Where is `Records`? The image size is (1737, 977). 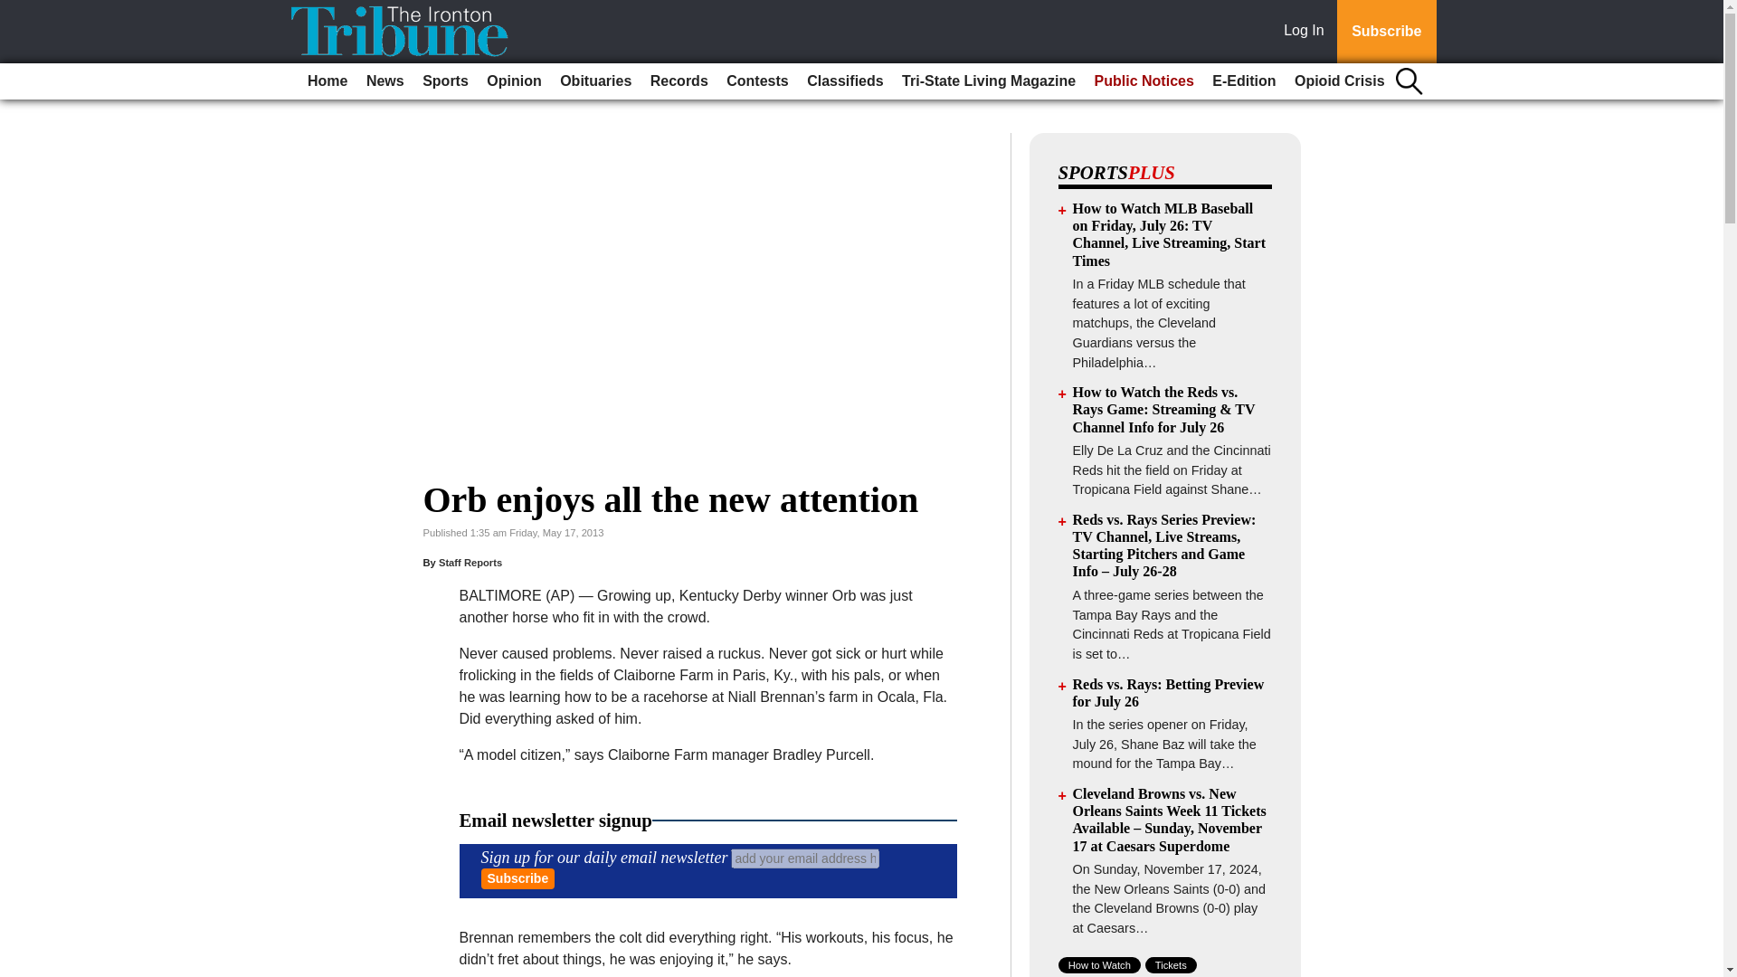
Records is located at coordinates (679, 81).